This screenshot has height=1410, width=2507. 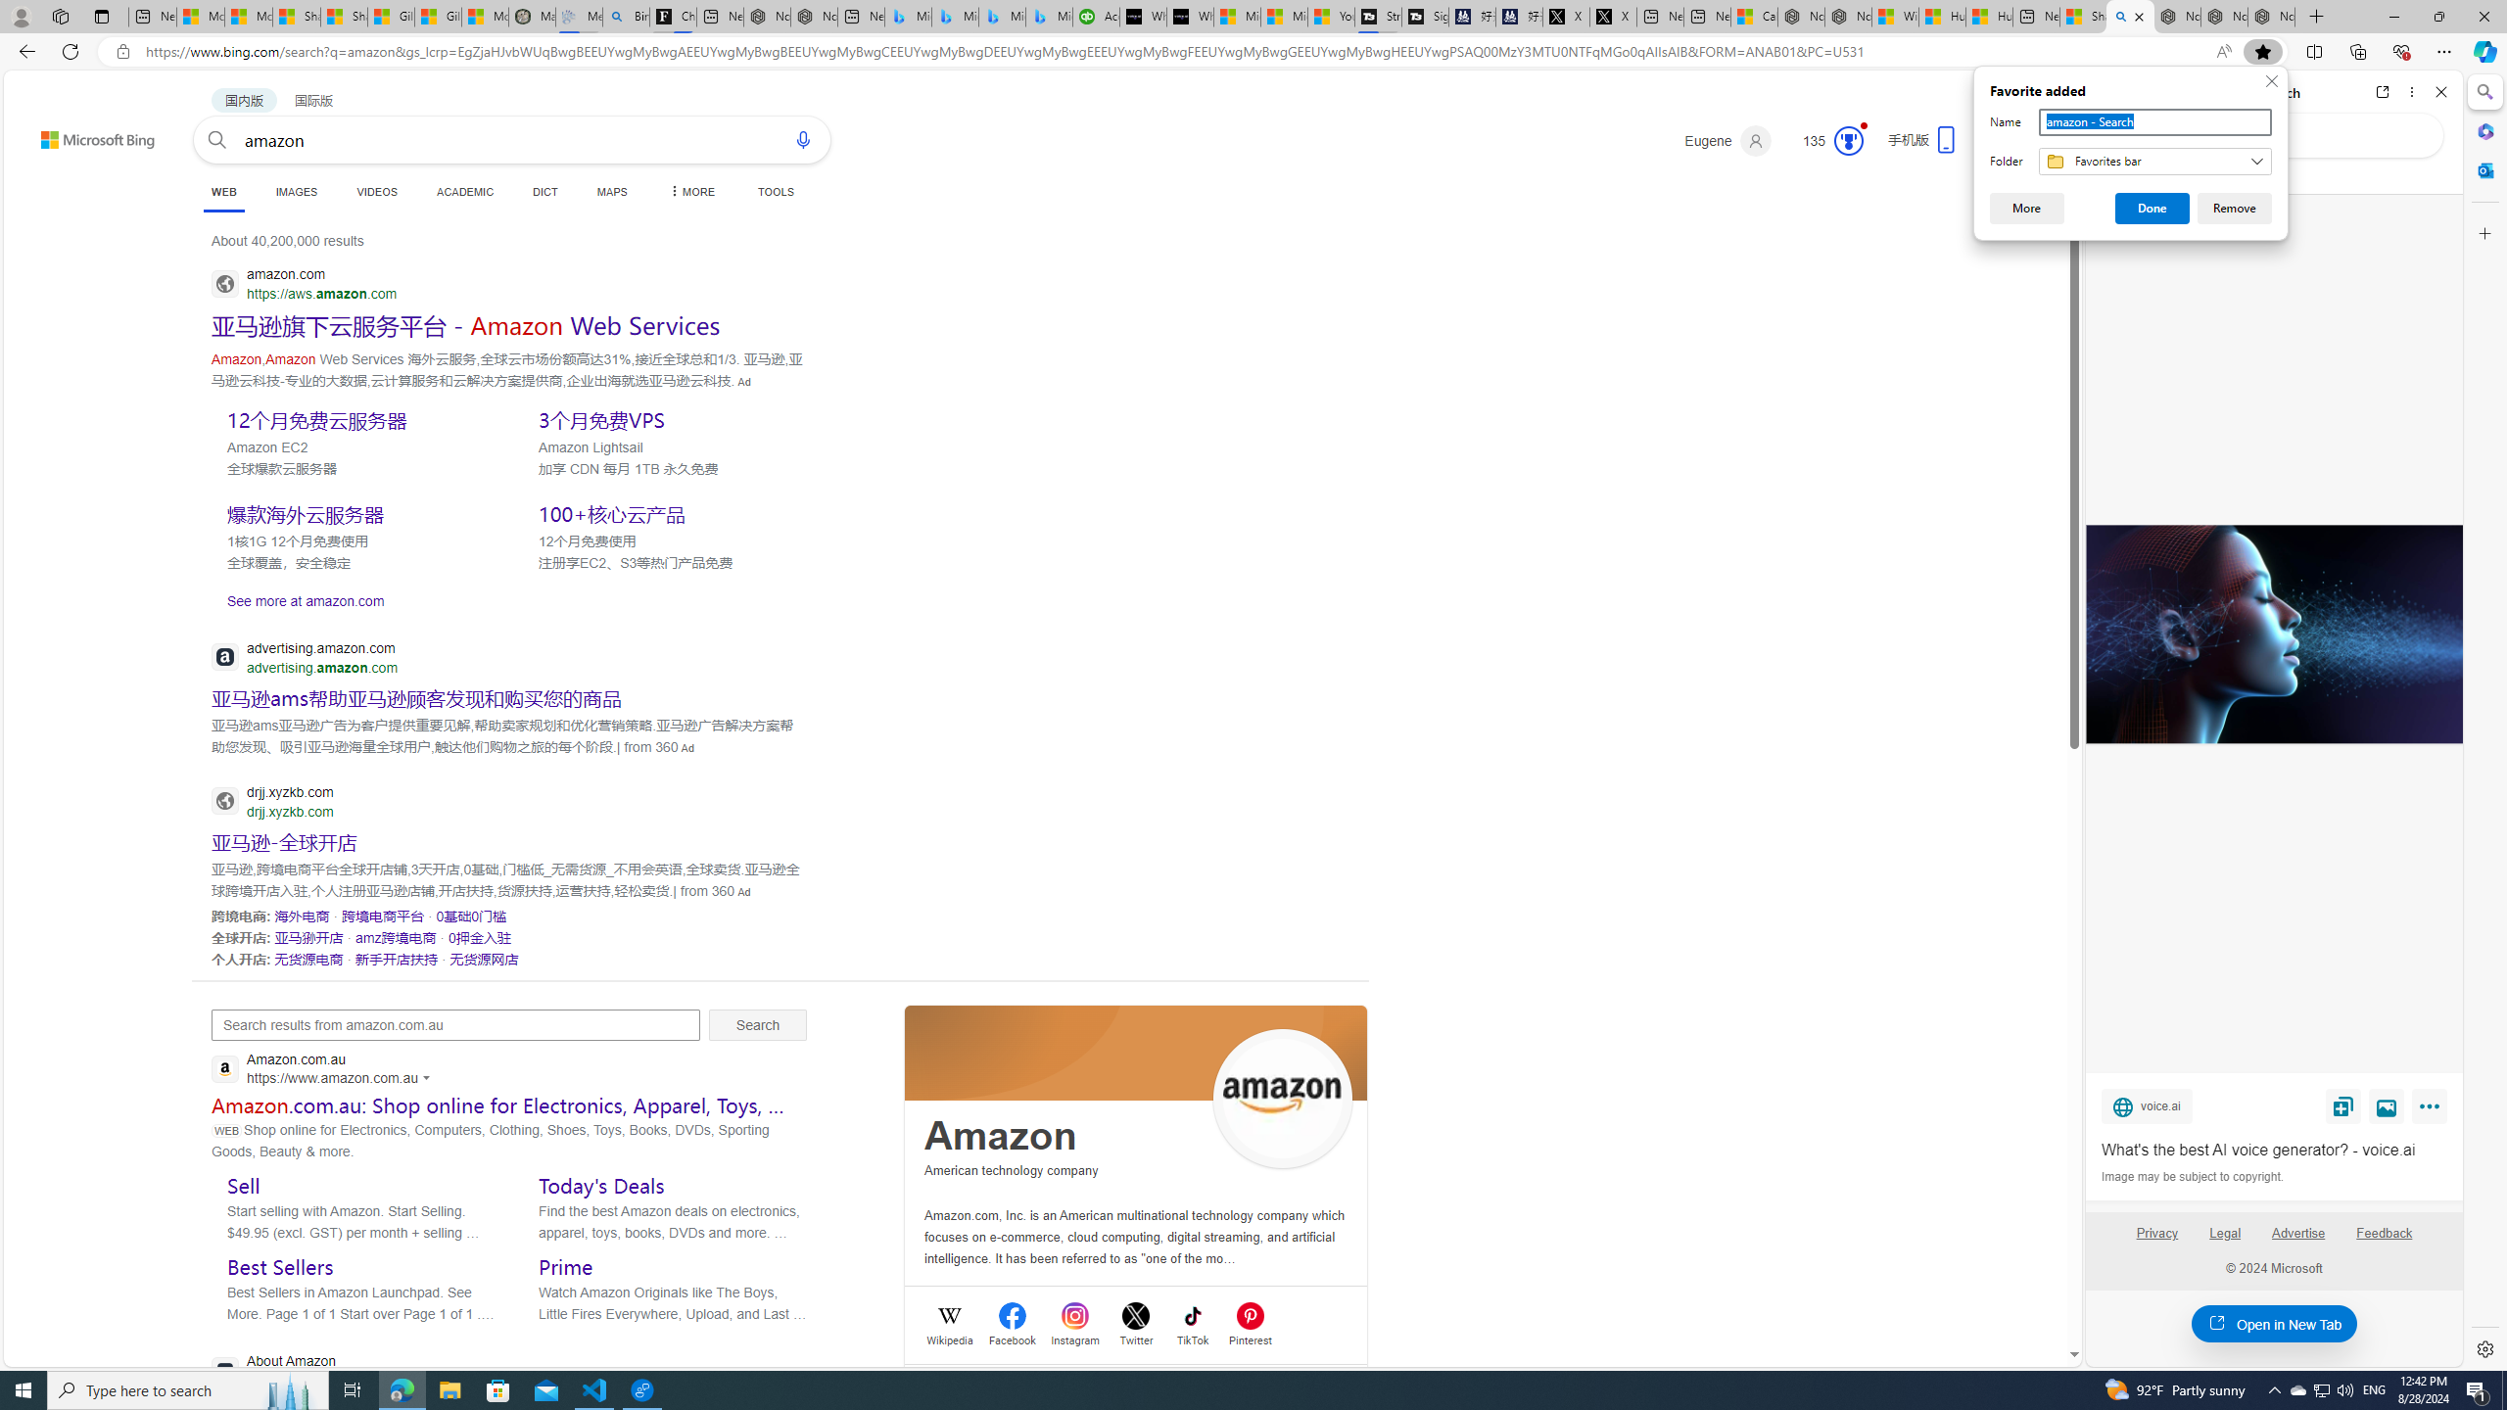 What do you see at coordinates (484, 958) in the screenshot?
I see `SERP,5574` at bounding box center [484, 958].